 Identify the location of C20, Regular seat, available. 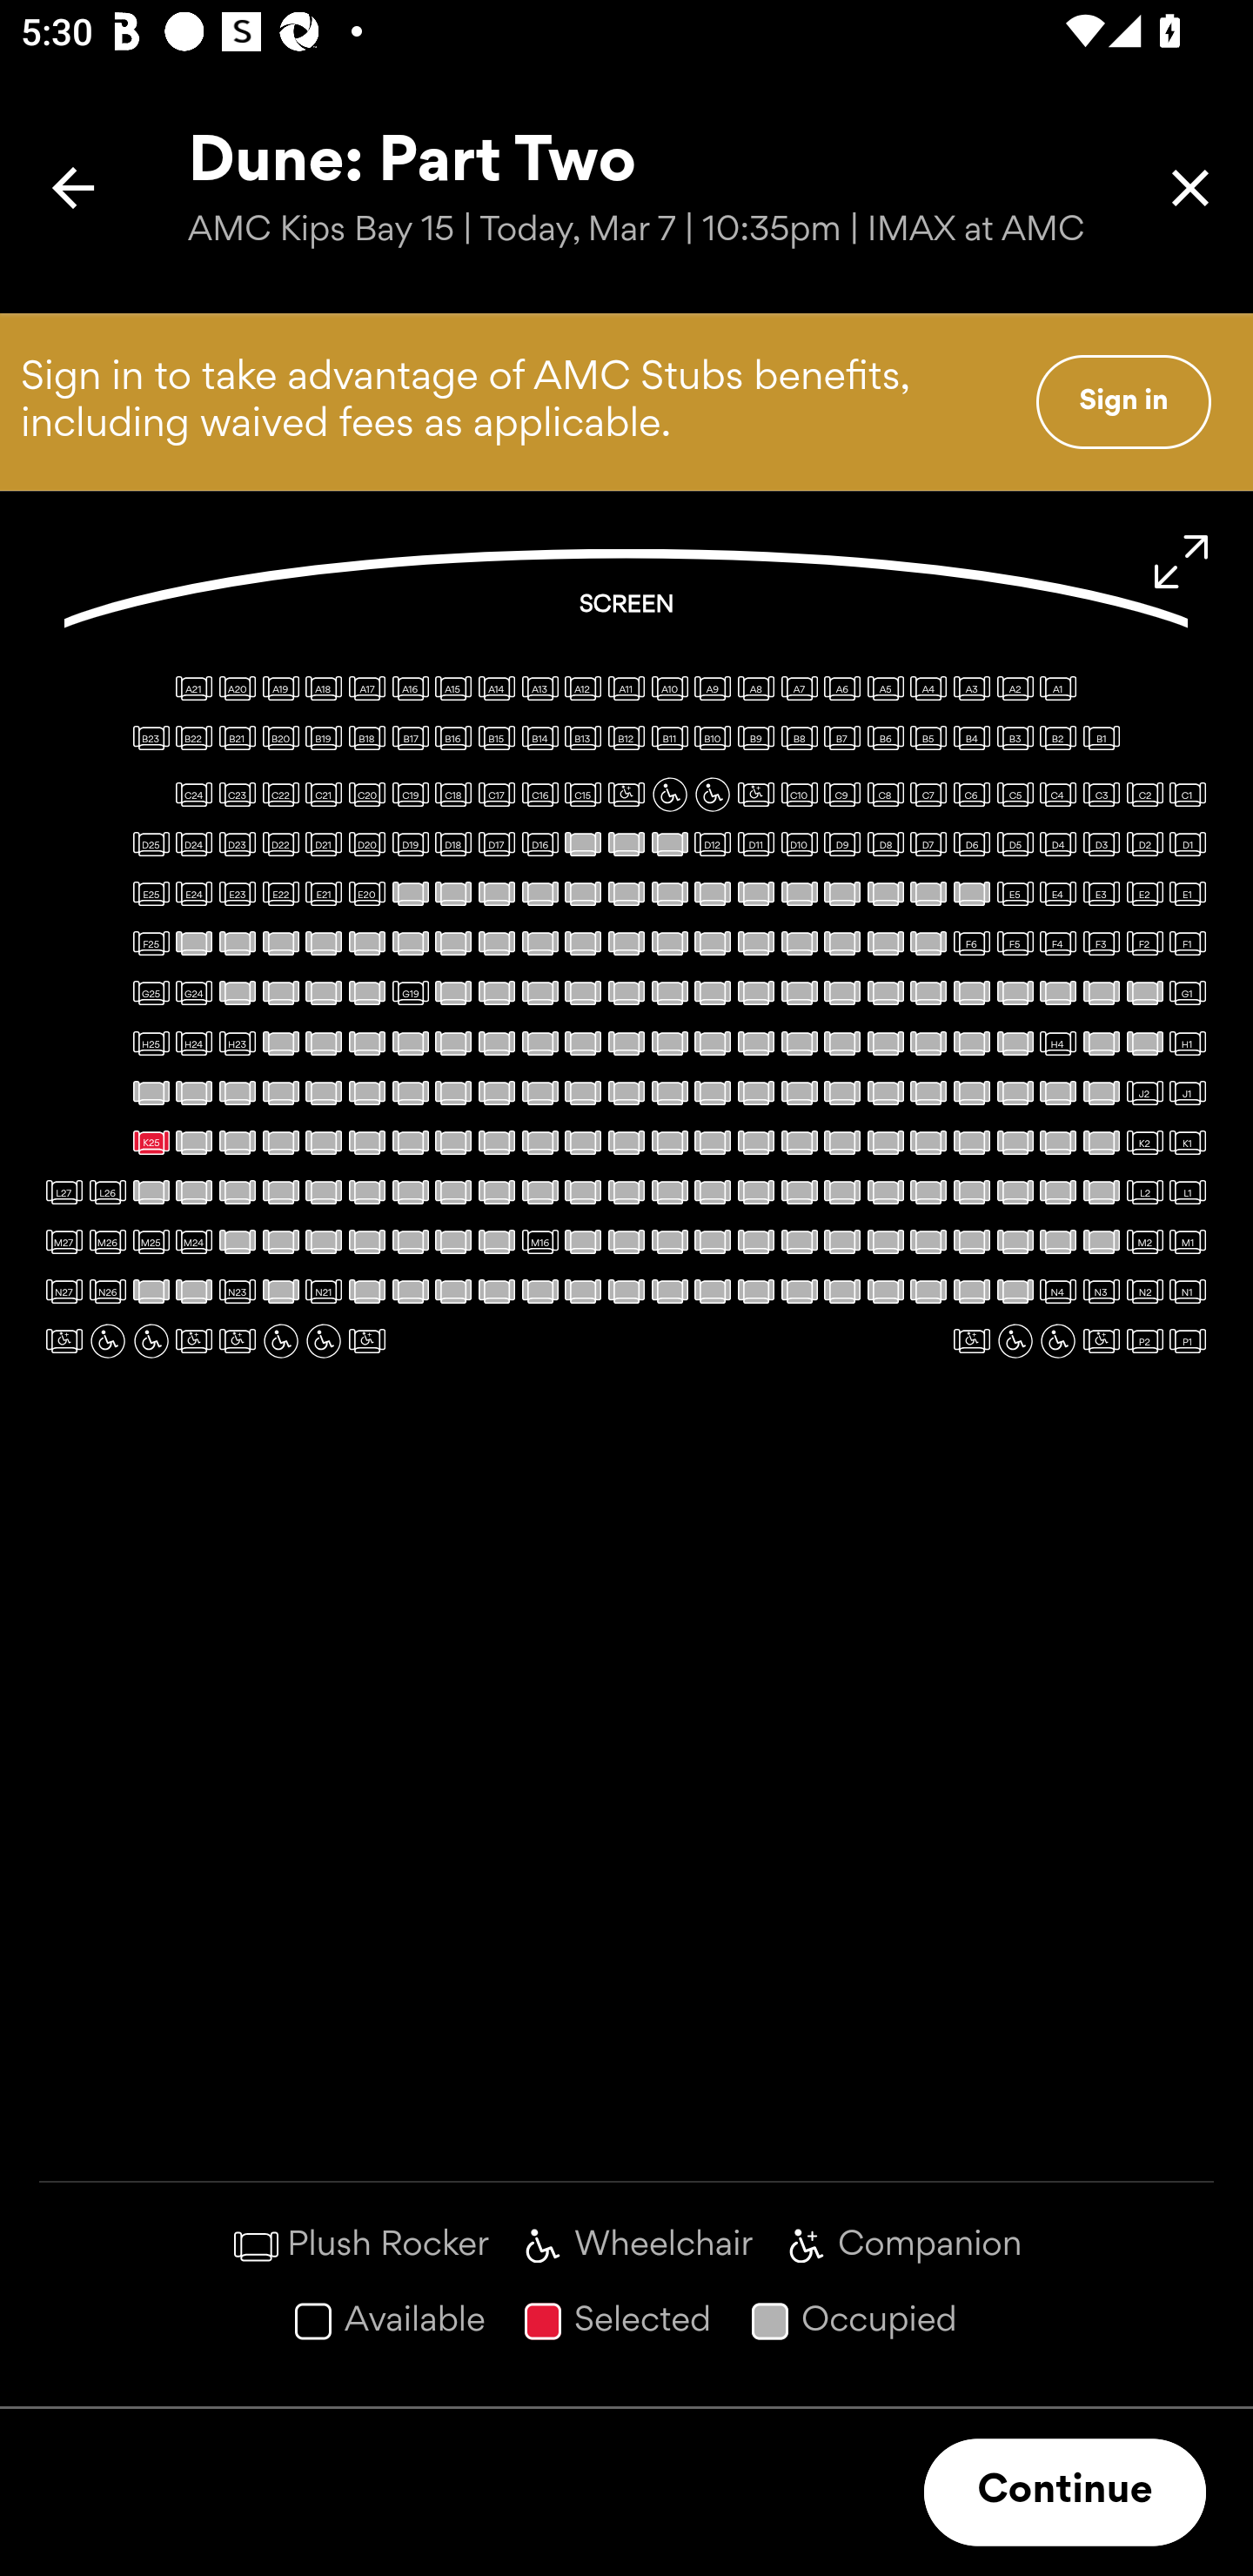
(367, 795).